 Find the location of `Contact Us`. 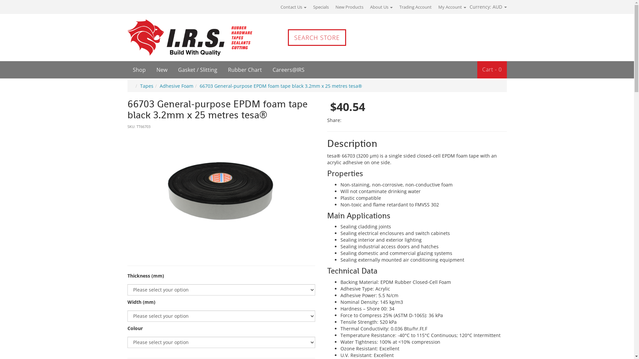

Contact Us is located at coordinates (293, 7).